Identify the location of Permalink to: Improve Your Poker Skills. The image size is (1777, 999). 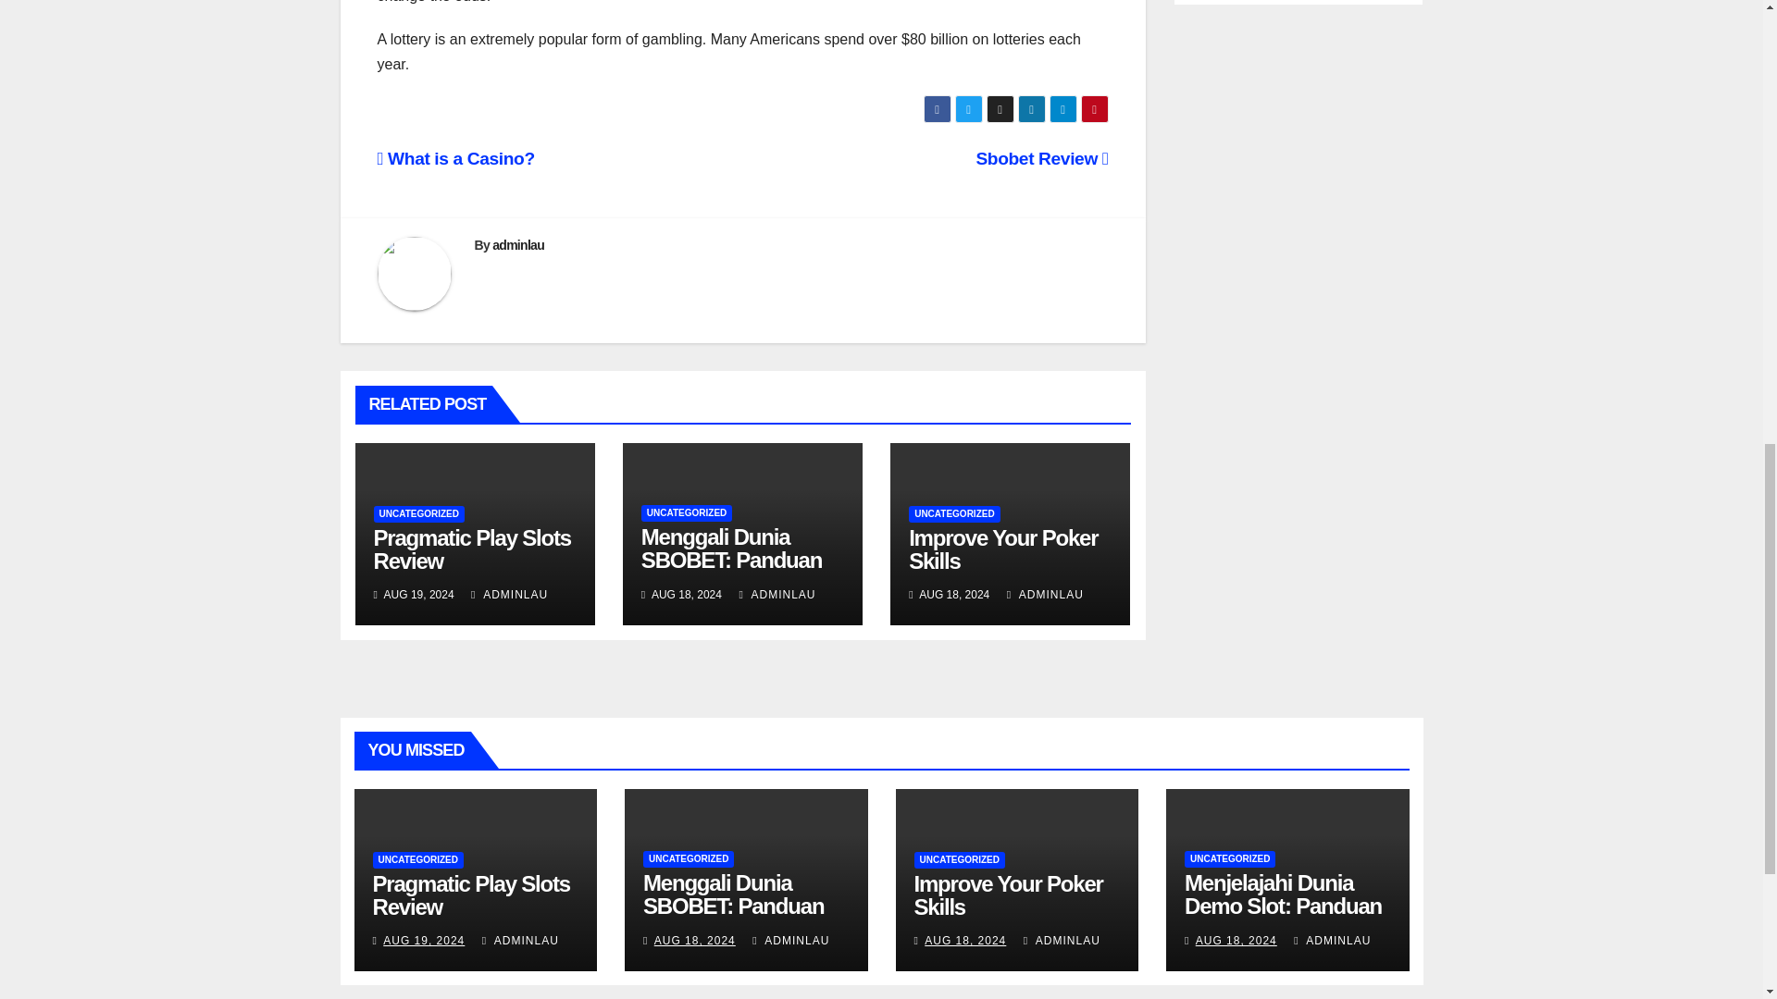
(1009, 894).